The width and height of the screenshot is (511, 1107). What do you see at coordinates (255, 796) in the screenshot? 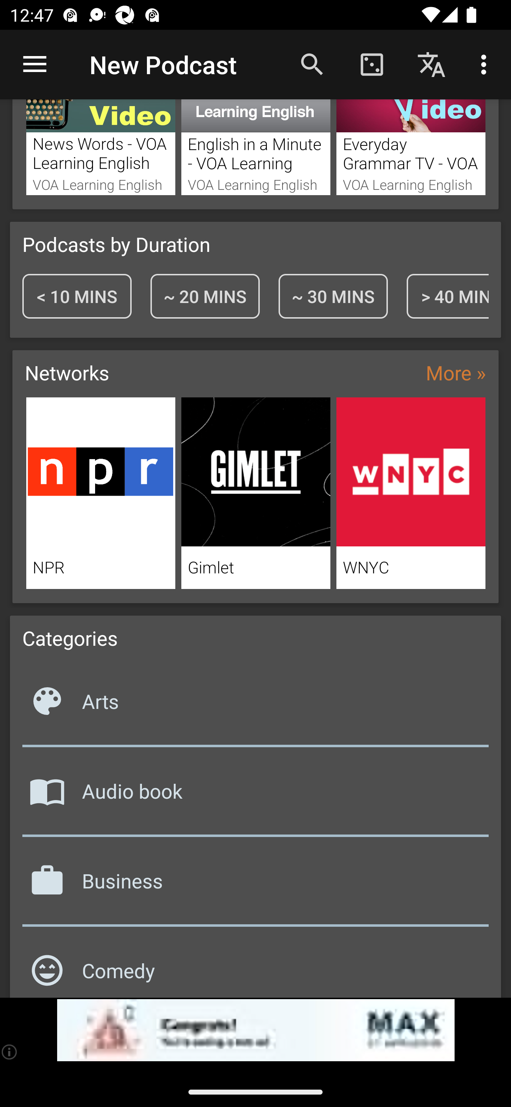
I see `Audio book` at bounding box center [255, 796].